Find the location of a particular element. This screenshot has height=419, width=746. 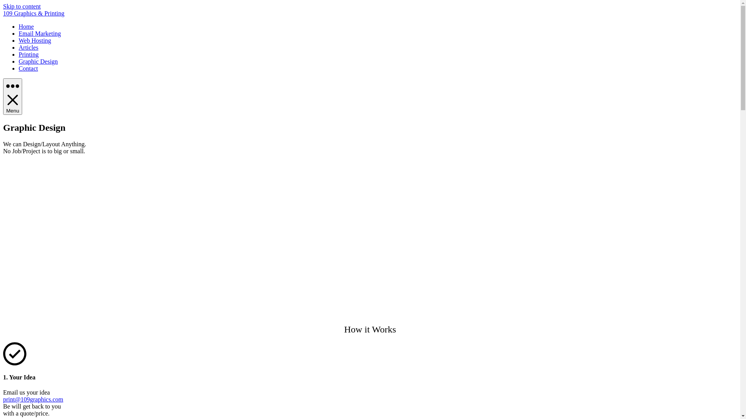

Articles is located at coordinates (29, 47).